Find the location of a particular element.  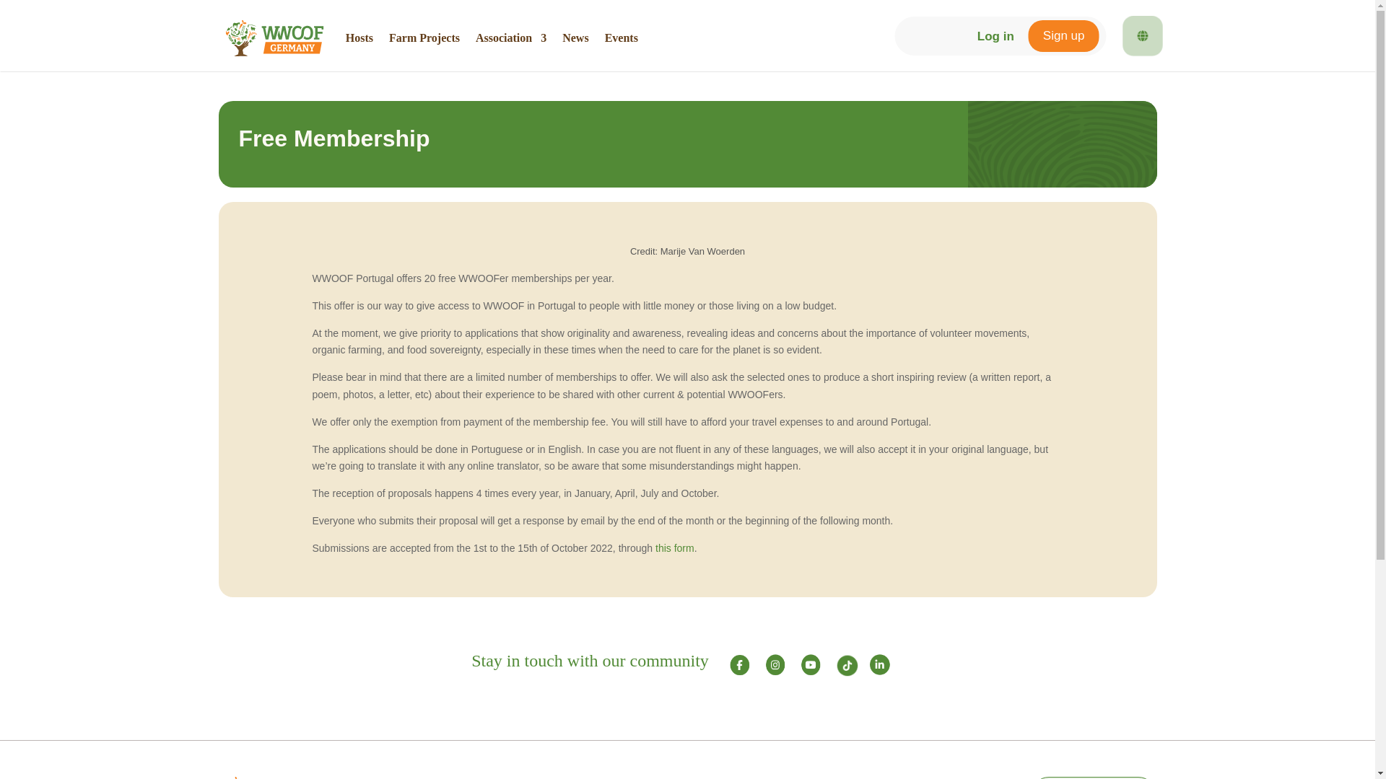

Association is located at coordinates (510, 38).